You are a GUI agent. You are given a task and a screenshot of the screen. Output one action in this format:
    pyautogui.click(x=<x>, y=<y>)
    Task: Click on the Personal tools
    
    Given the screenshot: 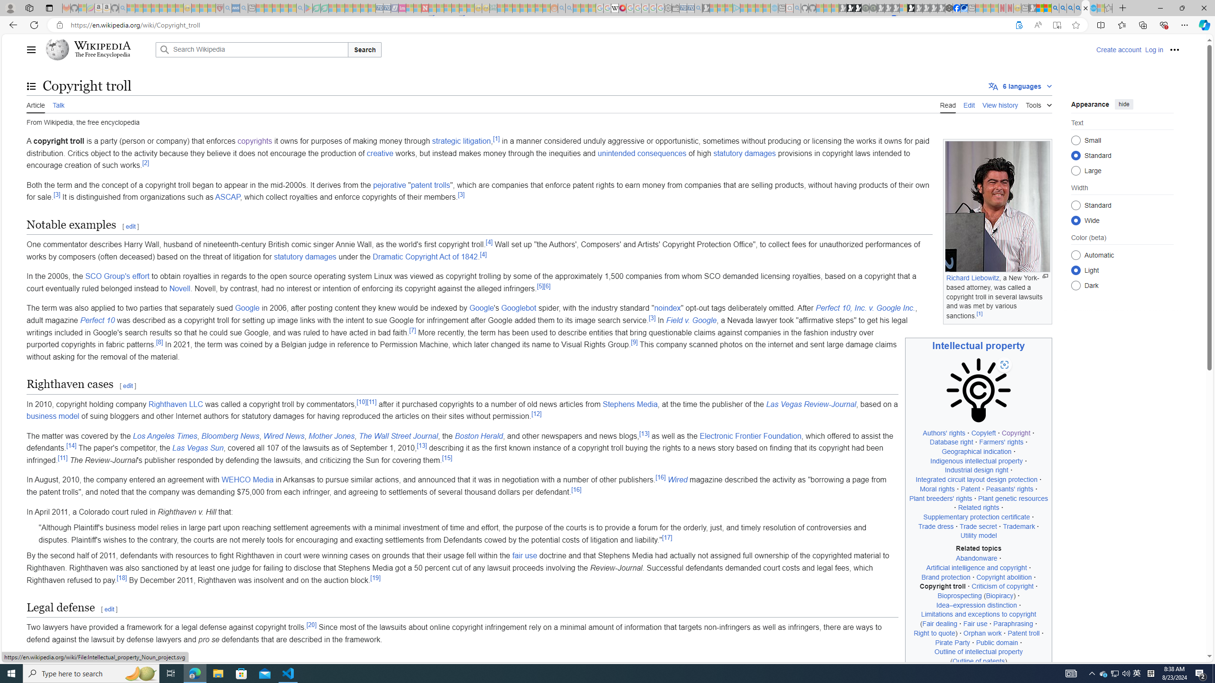 What is the action you would take?
    pyautogui.click(x=1175, y=49)
    